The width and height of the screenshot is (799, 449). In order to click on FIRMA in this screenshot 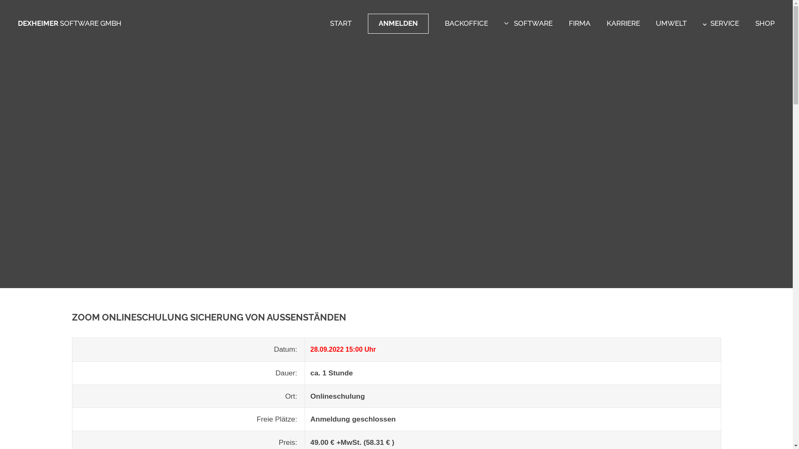, I will do `click(580, 23)`.